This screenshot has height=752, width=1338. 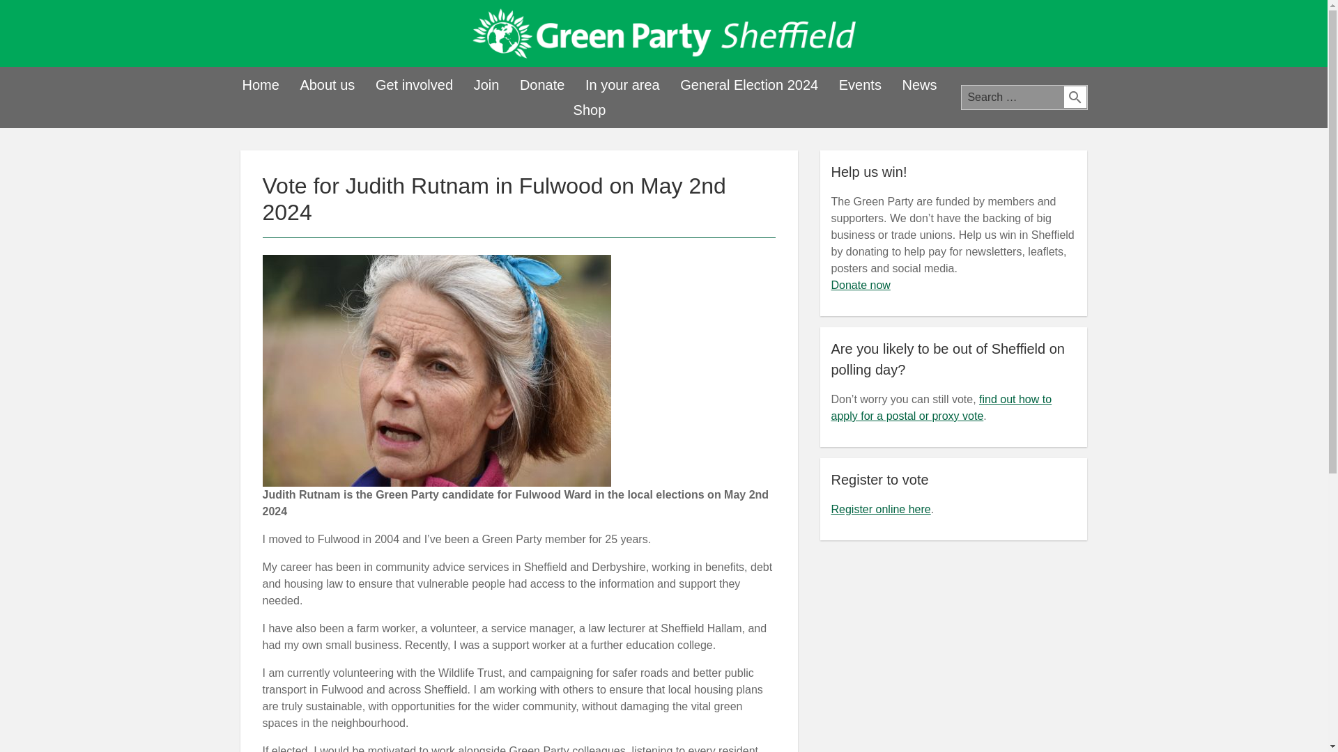 What do you see at coordinates (542, 85) in the screenshot?
I see `Donate` at bounding box center [542, 85].